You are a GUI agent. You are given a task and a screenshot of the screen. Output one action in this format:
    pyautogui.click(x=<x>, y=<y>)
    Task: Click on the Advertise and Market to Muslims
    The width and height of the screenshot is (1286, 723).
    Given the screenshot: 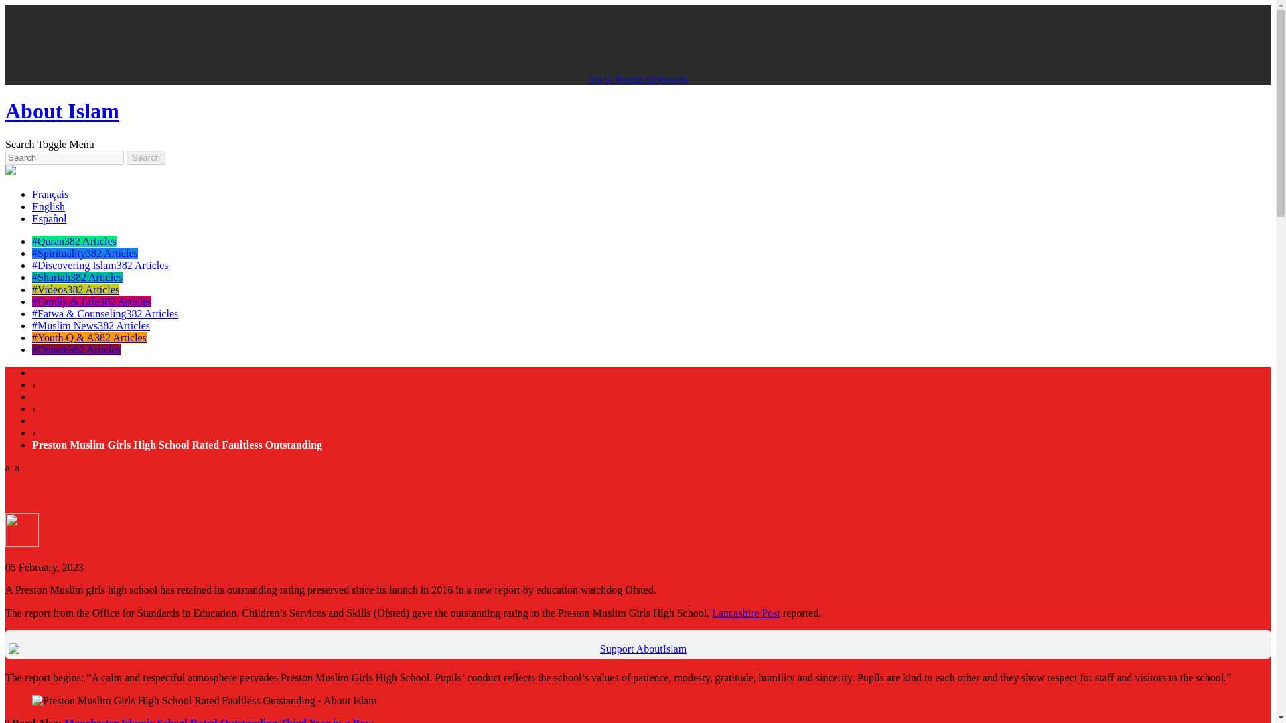 What is the action you would take?
    pyautogui.click(x=637, y=79)
    